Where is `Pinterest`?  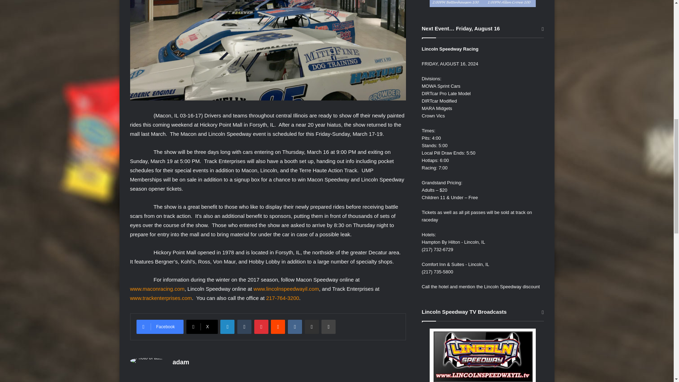 Pinterest is located at coordinates (261, 326).